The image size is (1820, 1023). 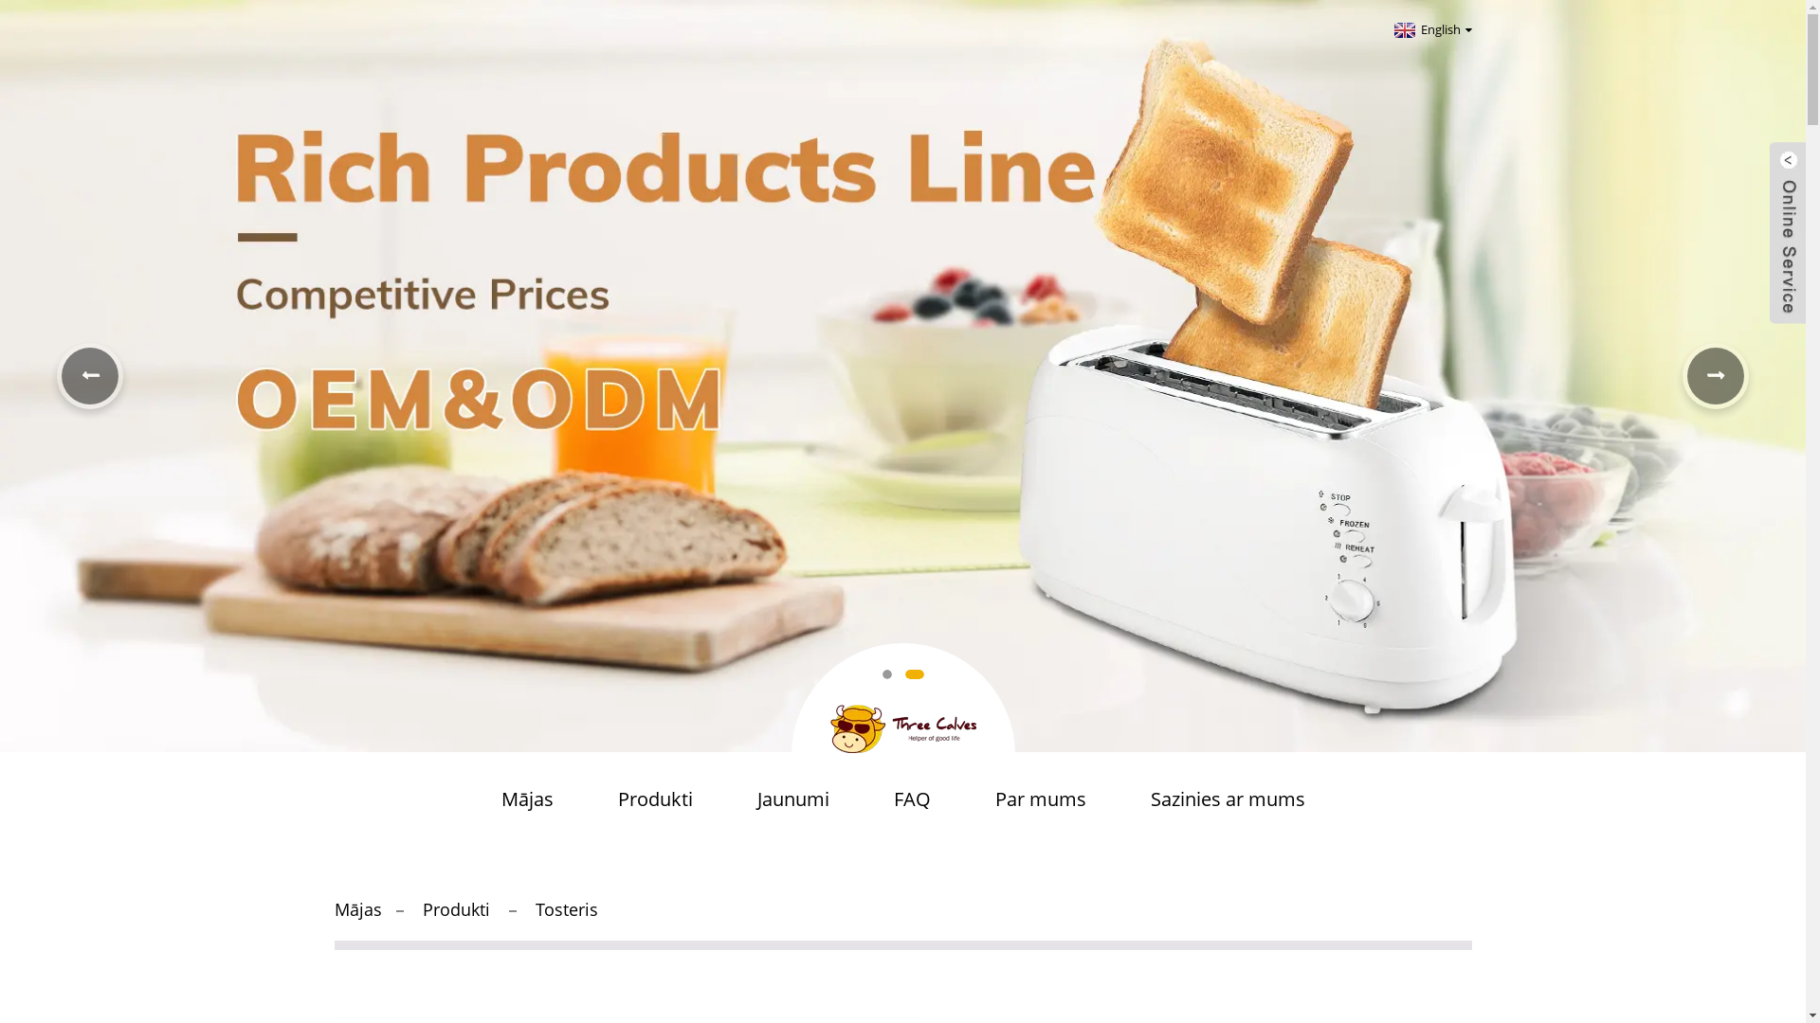 I want to click on Jaunumi, so click(x=792, y=799).